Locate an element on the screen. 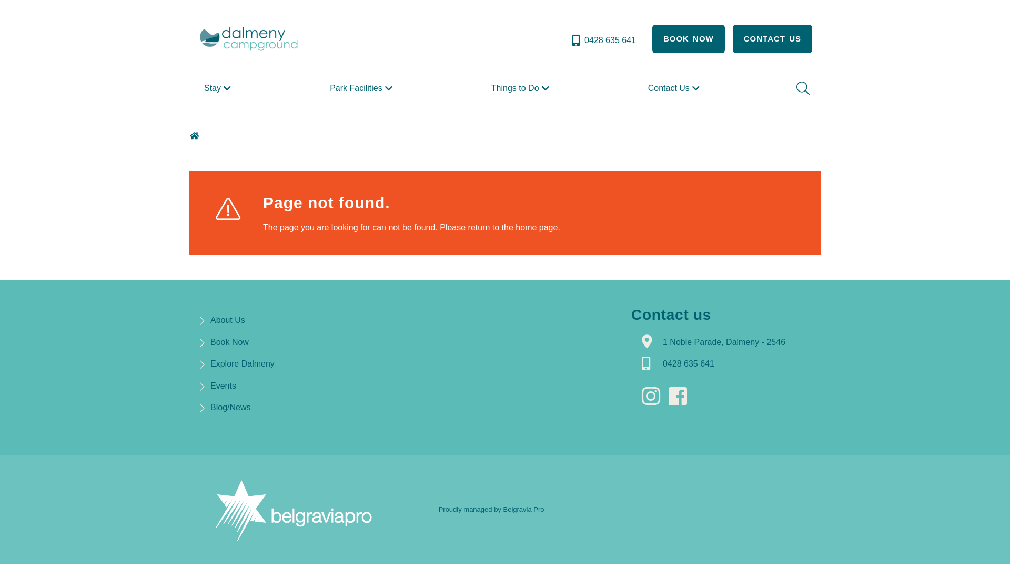    is located at coordinates (654, 397).